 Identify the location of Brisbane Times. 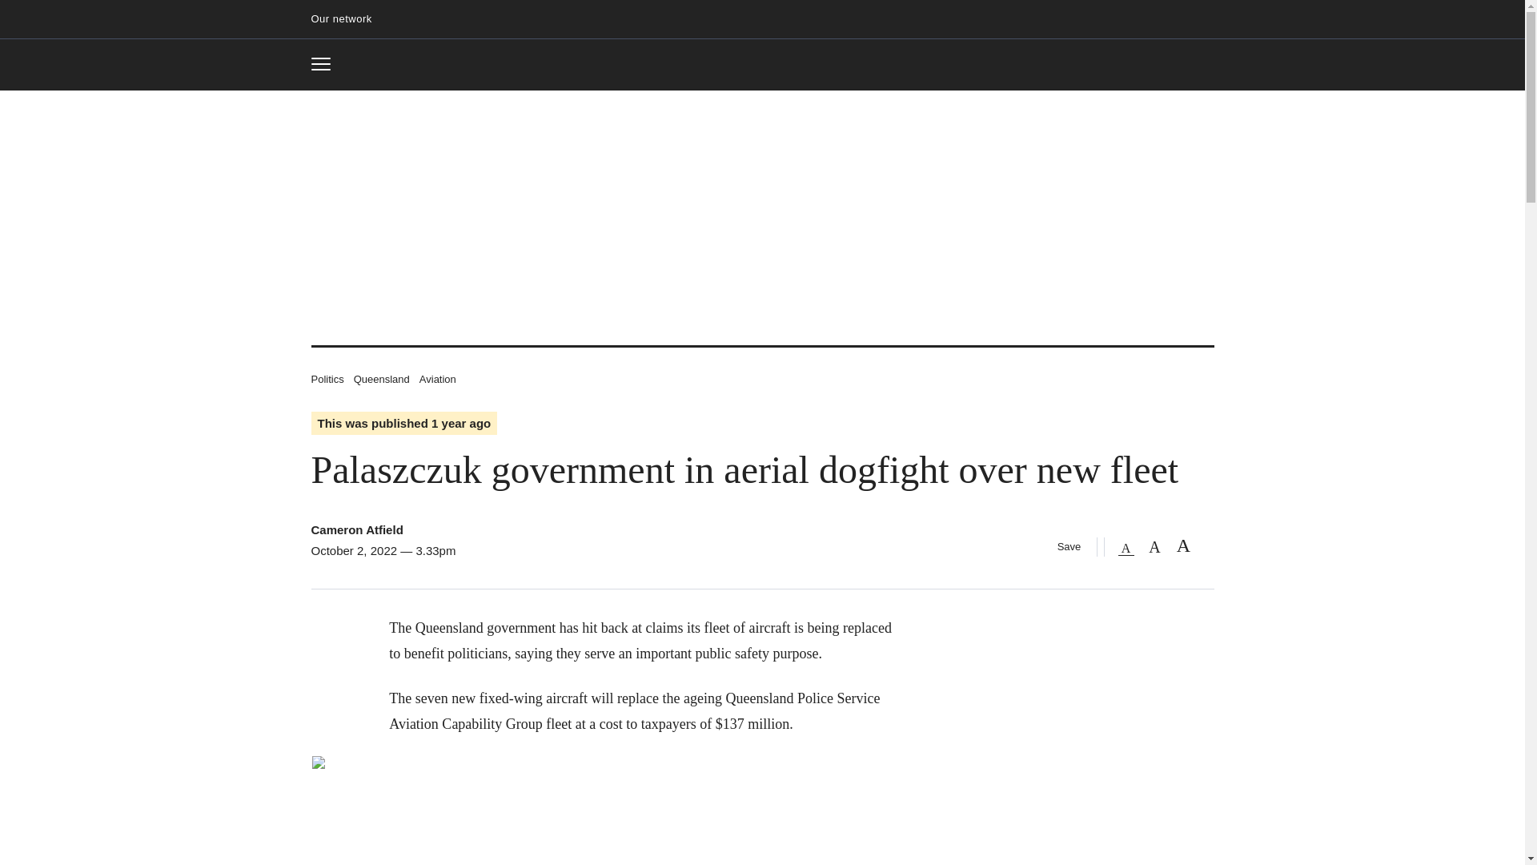
(347, 19).